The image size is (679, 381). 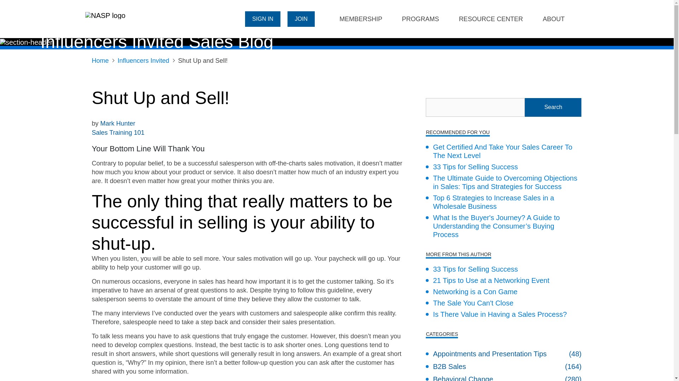 I want to click on Search, so click(x=553, y=107).